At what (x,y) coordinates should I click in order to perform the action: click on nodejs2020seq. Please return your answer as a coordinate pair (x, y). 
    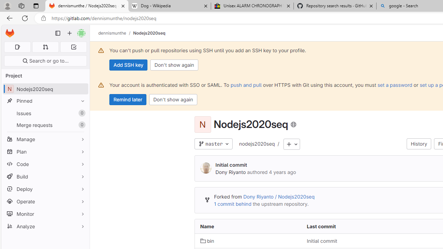
    Looking at the image, I should click on (256, 144).